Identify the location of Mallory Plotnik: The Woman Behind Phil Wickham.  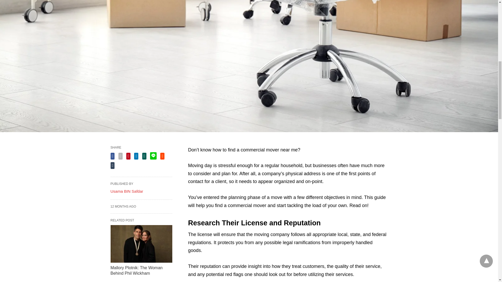
(136, 271).